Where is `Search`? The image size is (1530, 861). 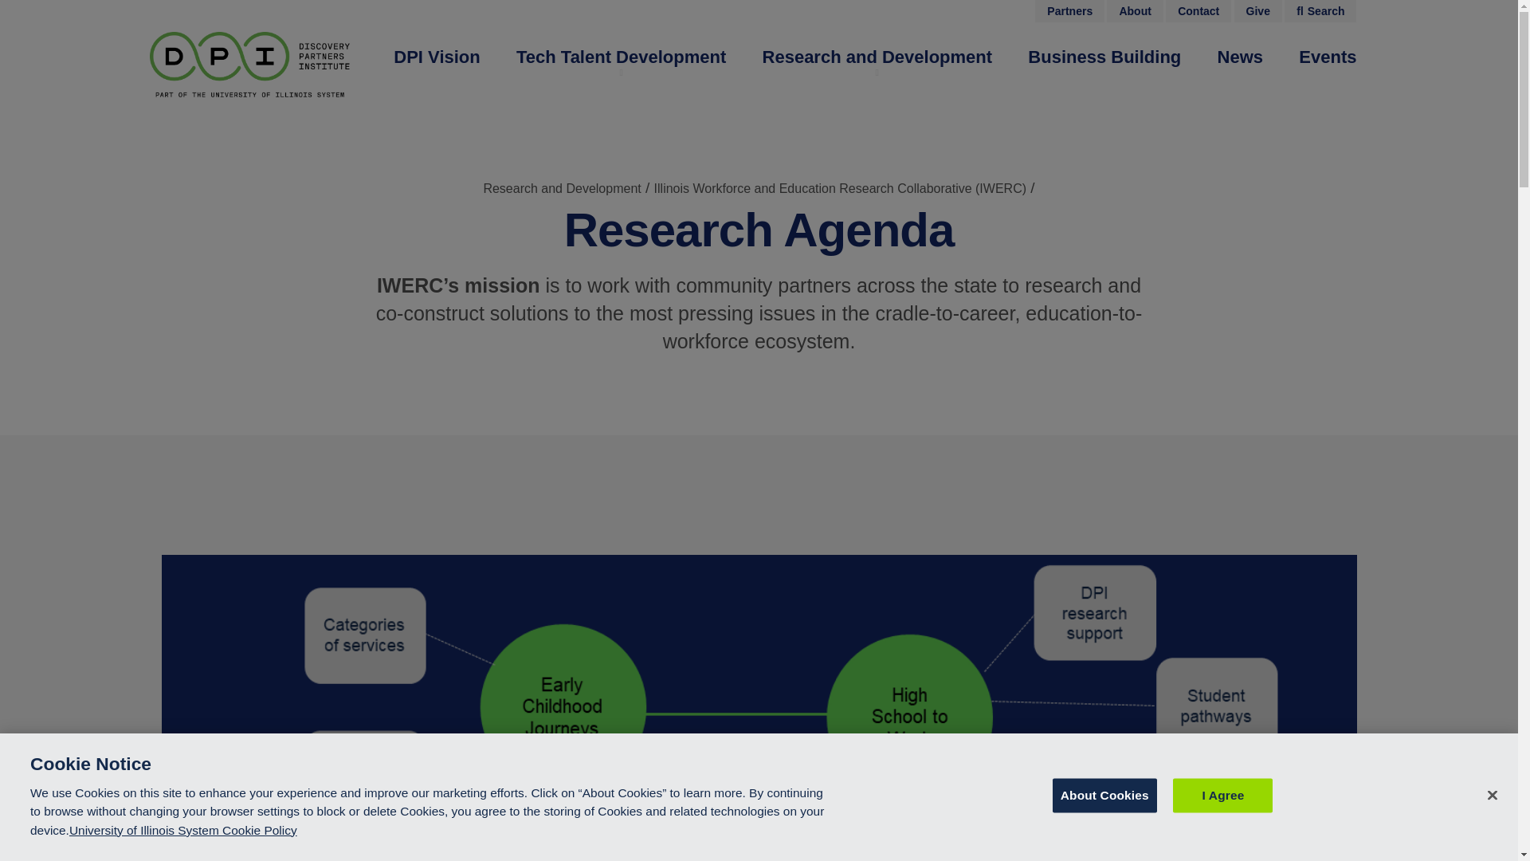
Search is located at coordinates (1320, 11).